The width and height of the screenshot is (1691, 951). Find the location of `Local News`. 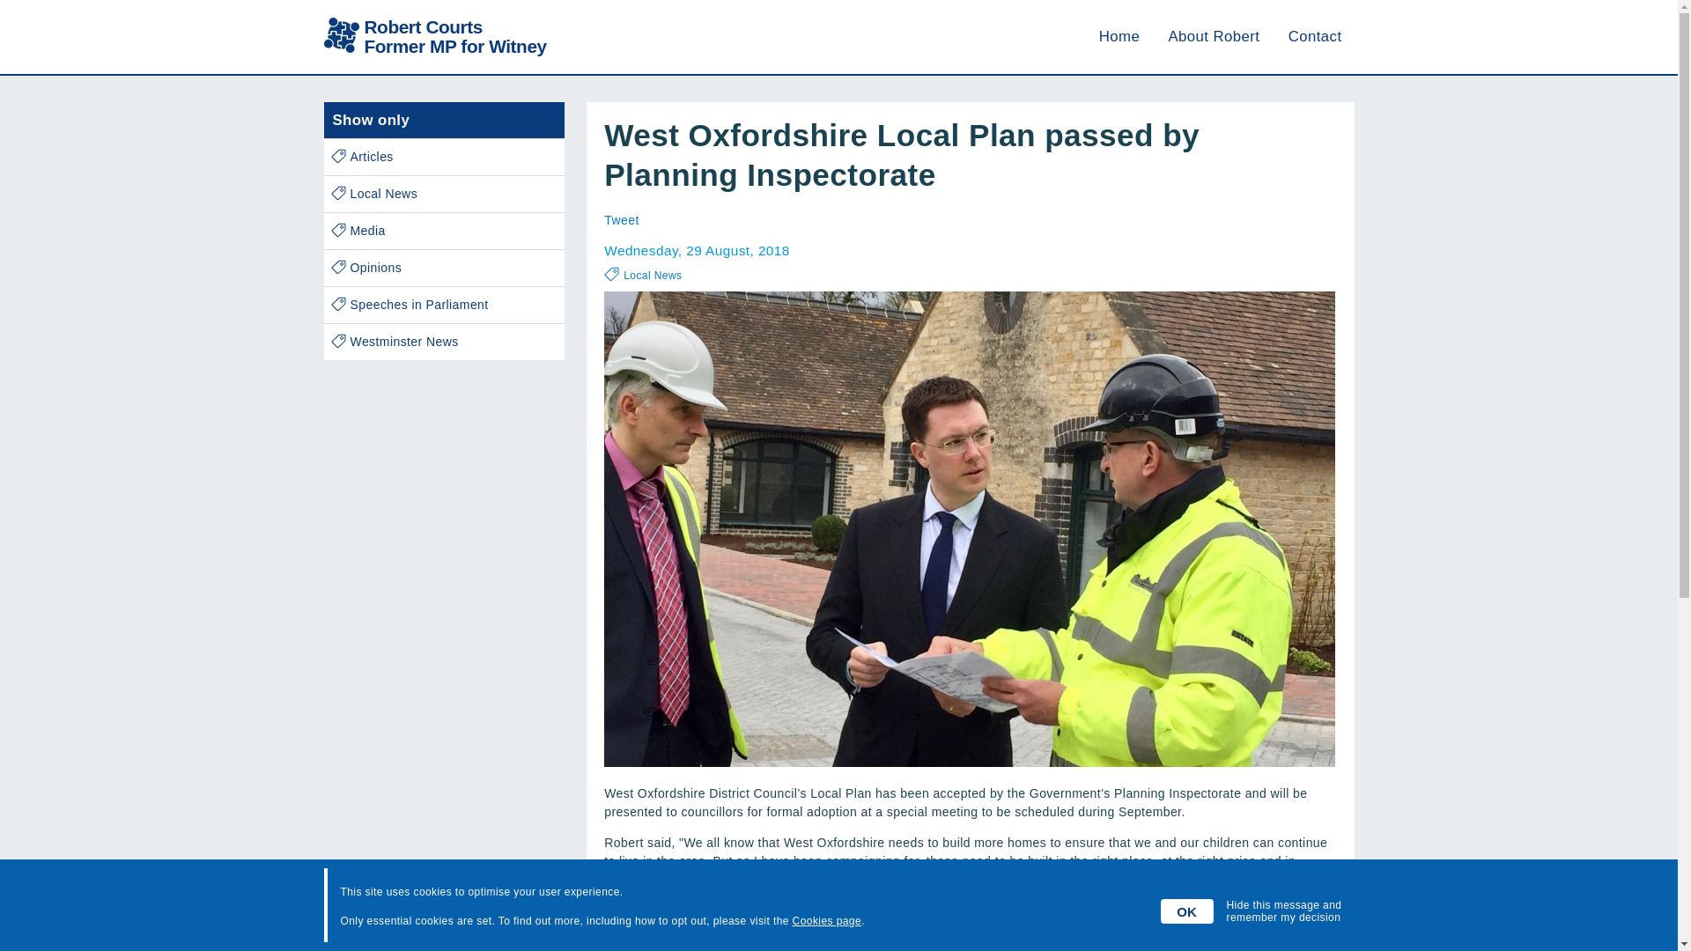

Local News is located at coordinates (1119, 36).